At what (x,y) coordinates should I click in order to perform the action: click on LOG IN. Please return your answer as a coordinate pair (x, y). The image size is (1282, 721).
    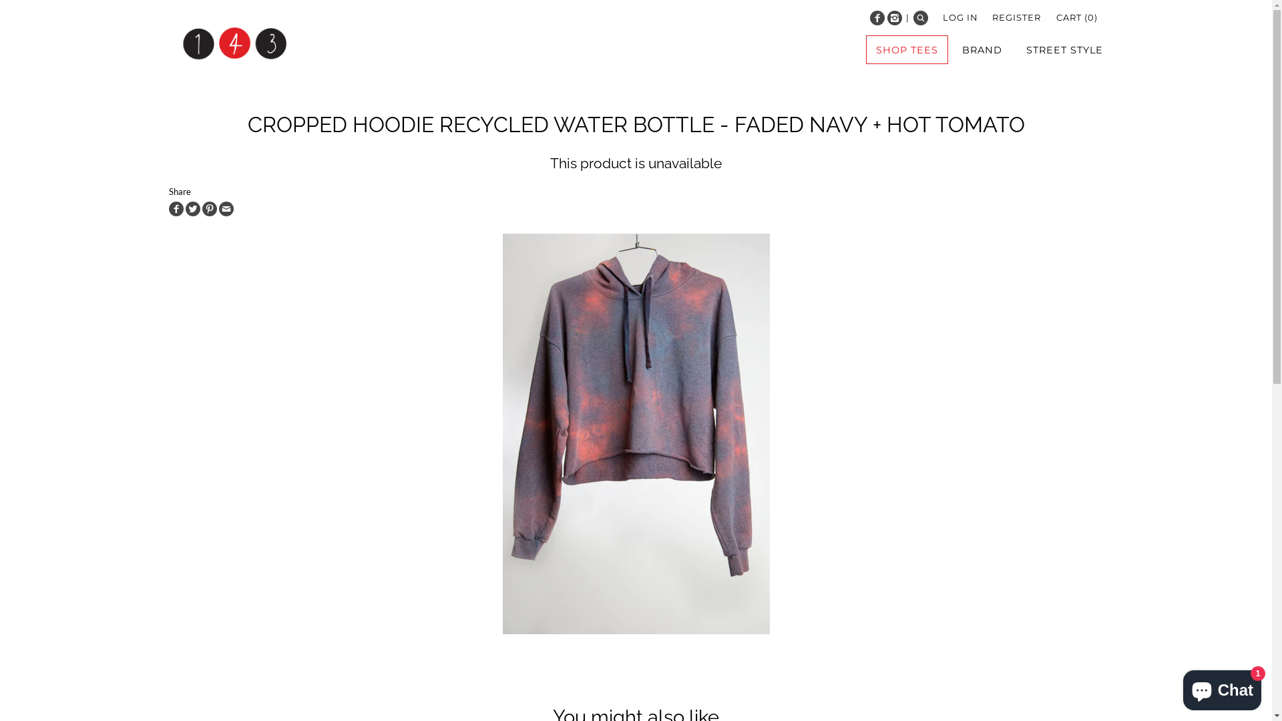
    Looking at the image, I should click on (960, 17).